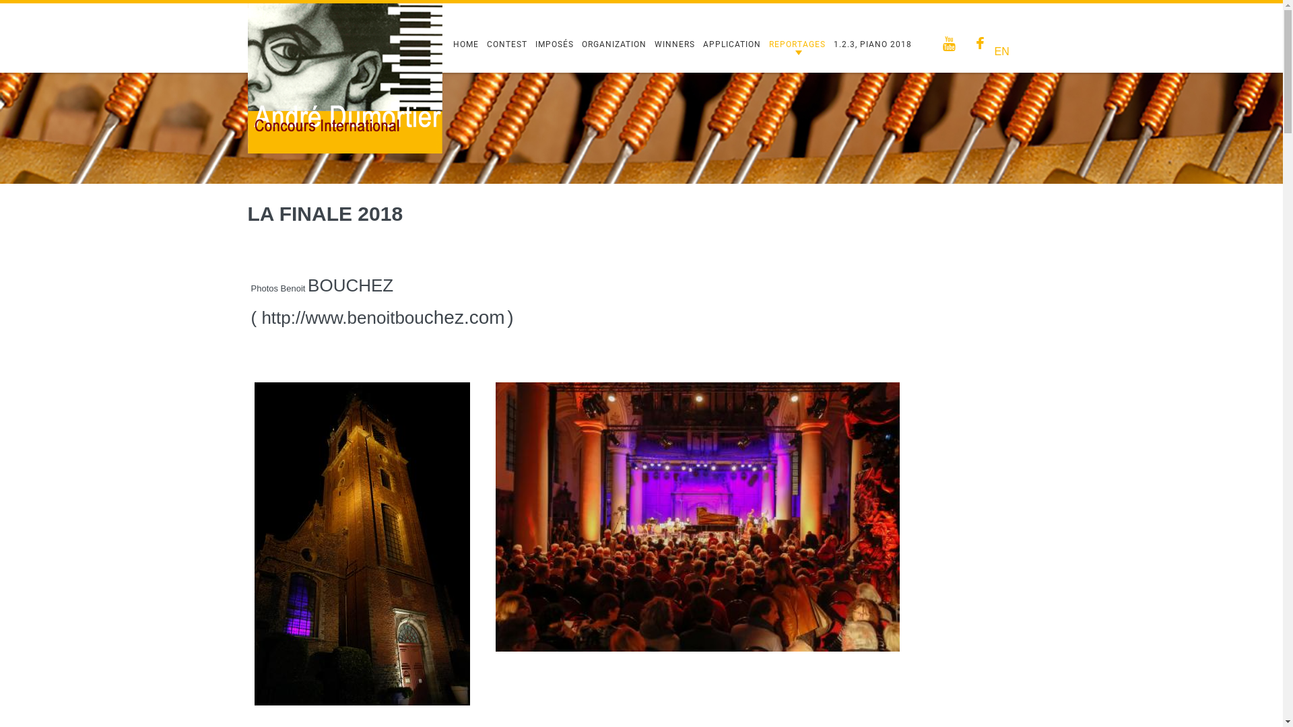 The image size is (1293, 727). What do you see at coordinates (342, 318) in the screenshot?
I see `http://www.benoitbou` at bounding box center [342, 318].